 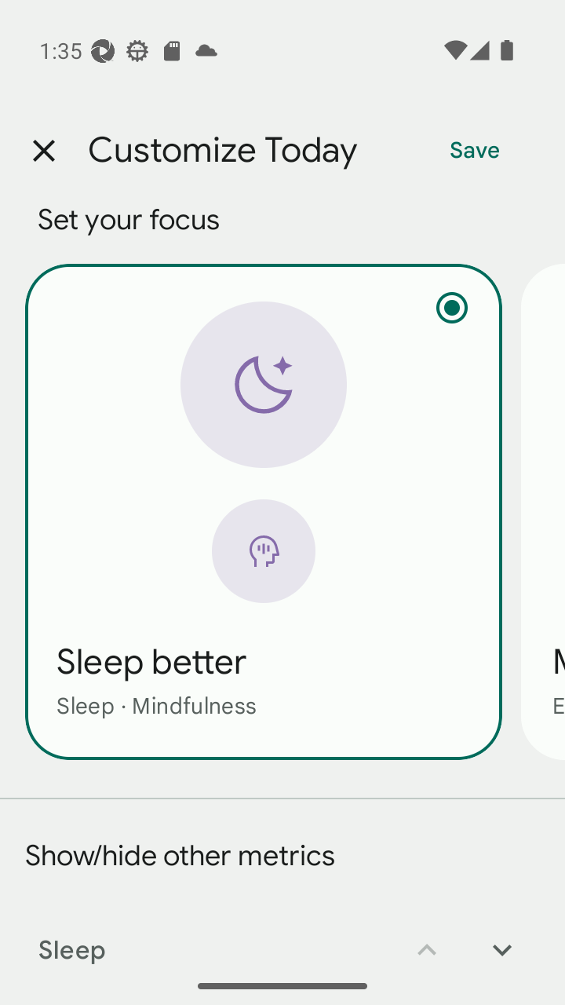 I want to click on Close, so click(x=43, y=151).